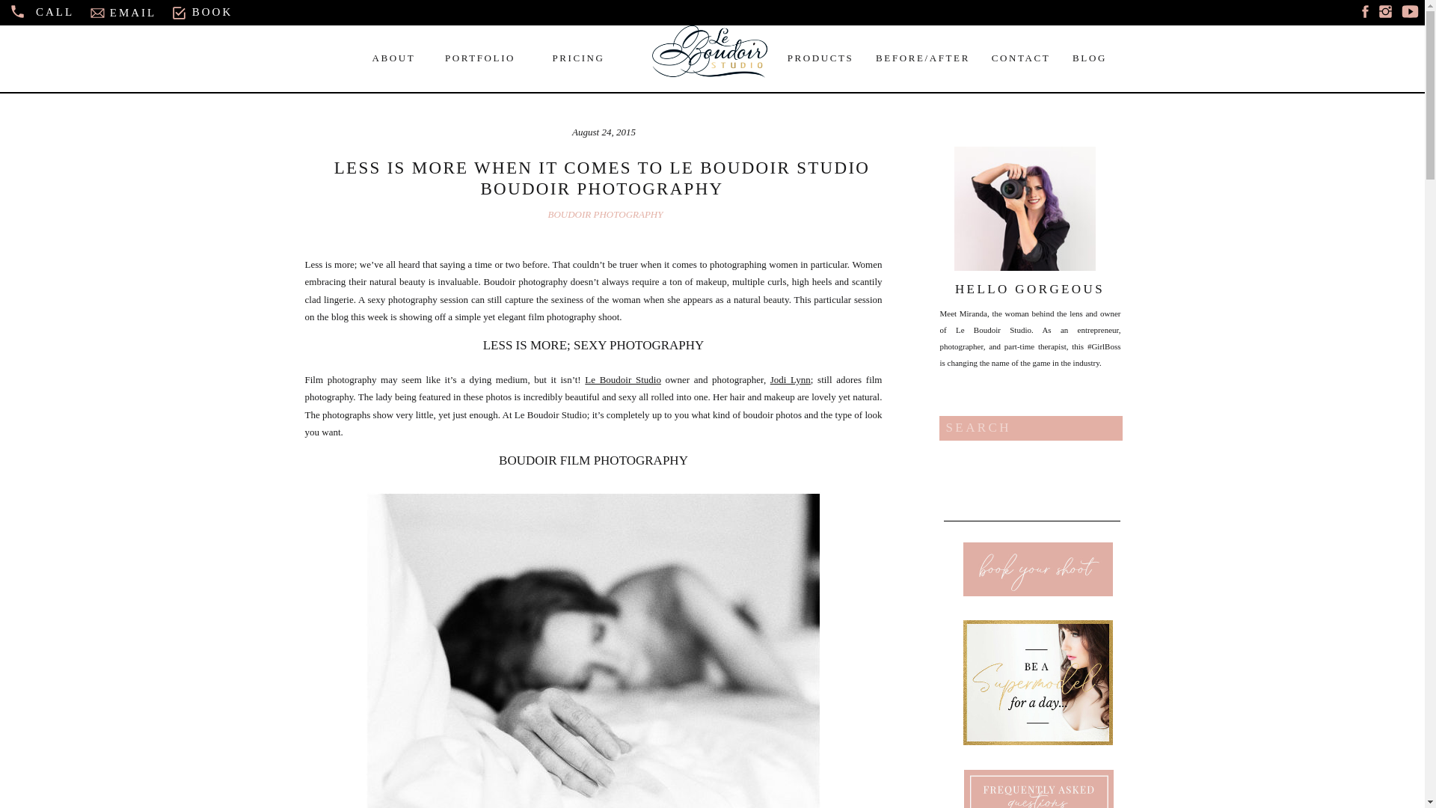 The height and width of the screenshot is (808, 1436). What do you see at coordinates (579, 57) in the screenshot?
I see `PRICING` at bounding box center [579, 57].